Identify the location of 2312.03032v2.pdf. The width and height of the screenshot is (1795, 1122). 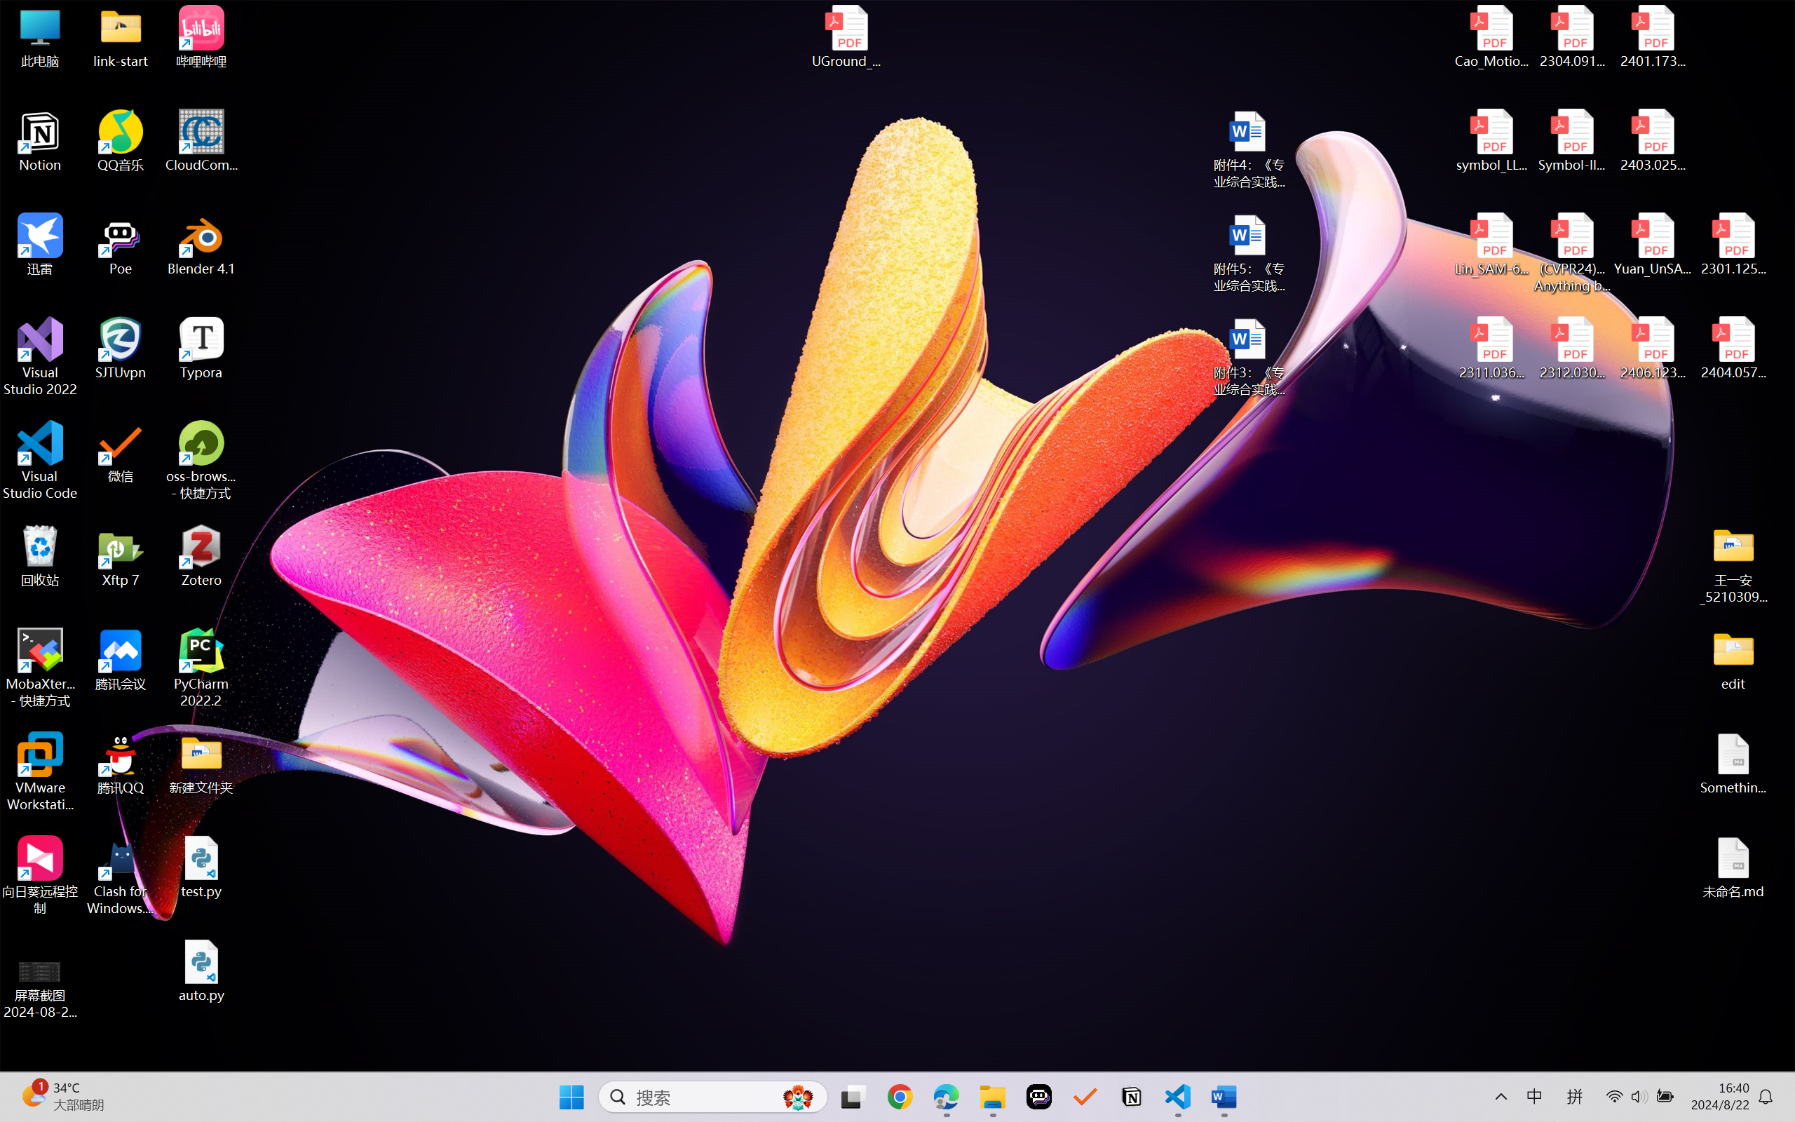
(1572, 349).